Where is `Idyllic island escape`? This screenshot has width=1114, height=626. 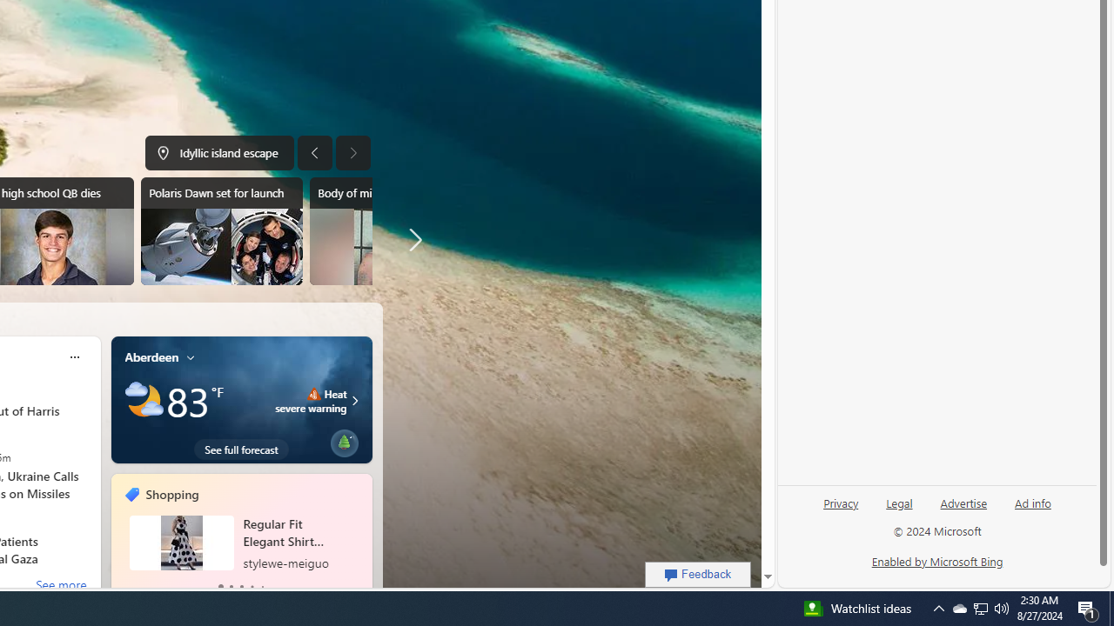 Idyllic island escape is located at coordinates (219, 153).